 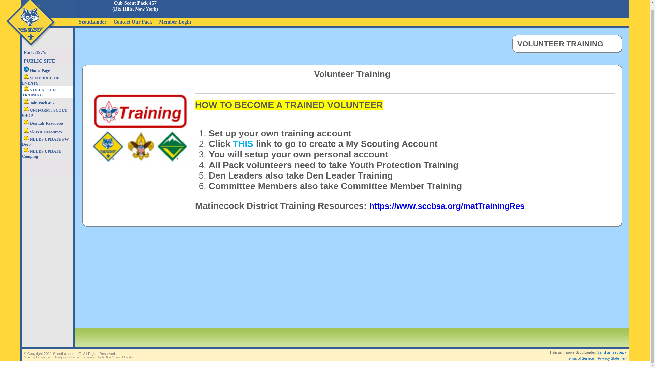 I want to click on Join Pack 457, so click(x=40, y=102).